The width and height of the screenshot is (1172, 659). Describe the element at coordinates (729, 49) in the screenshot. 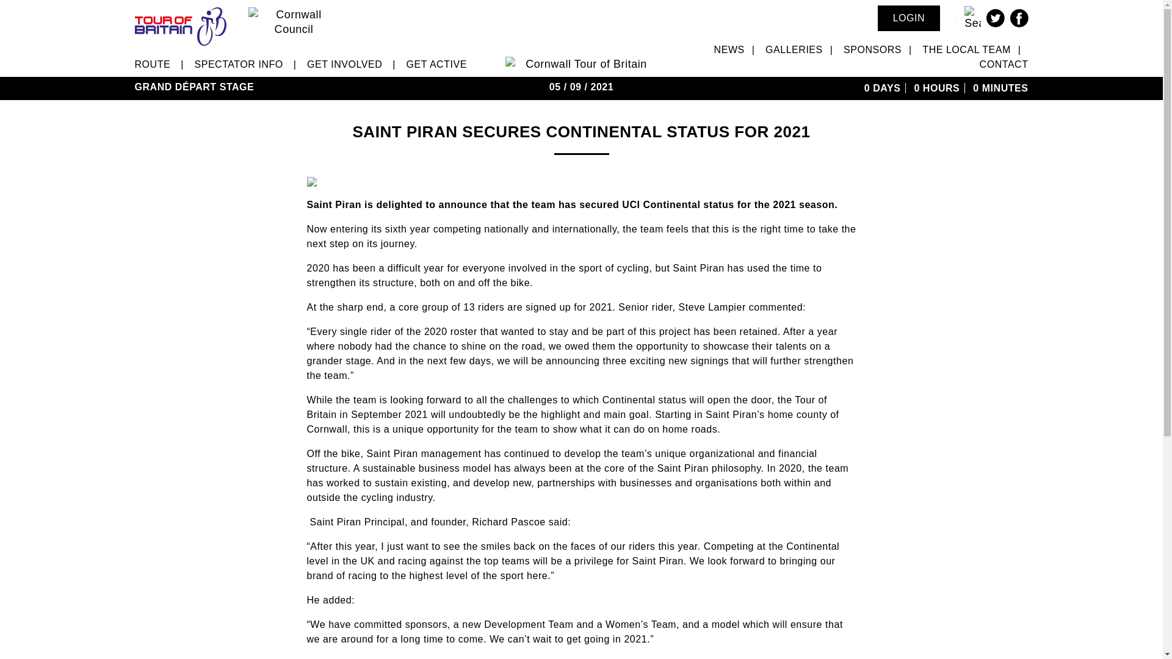

I see `NEWS` at that location.